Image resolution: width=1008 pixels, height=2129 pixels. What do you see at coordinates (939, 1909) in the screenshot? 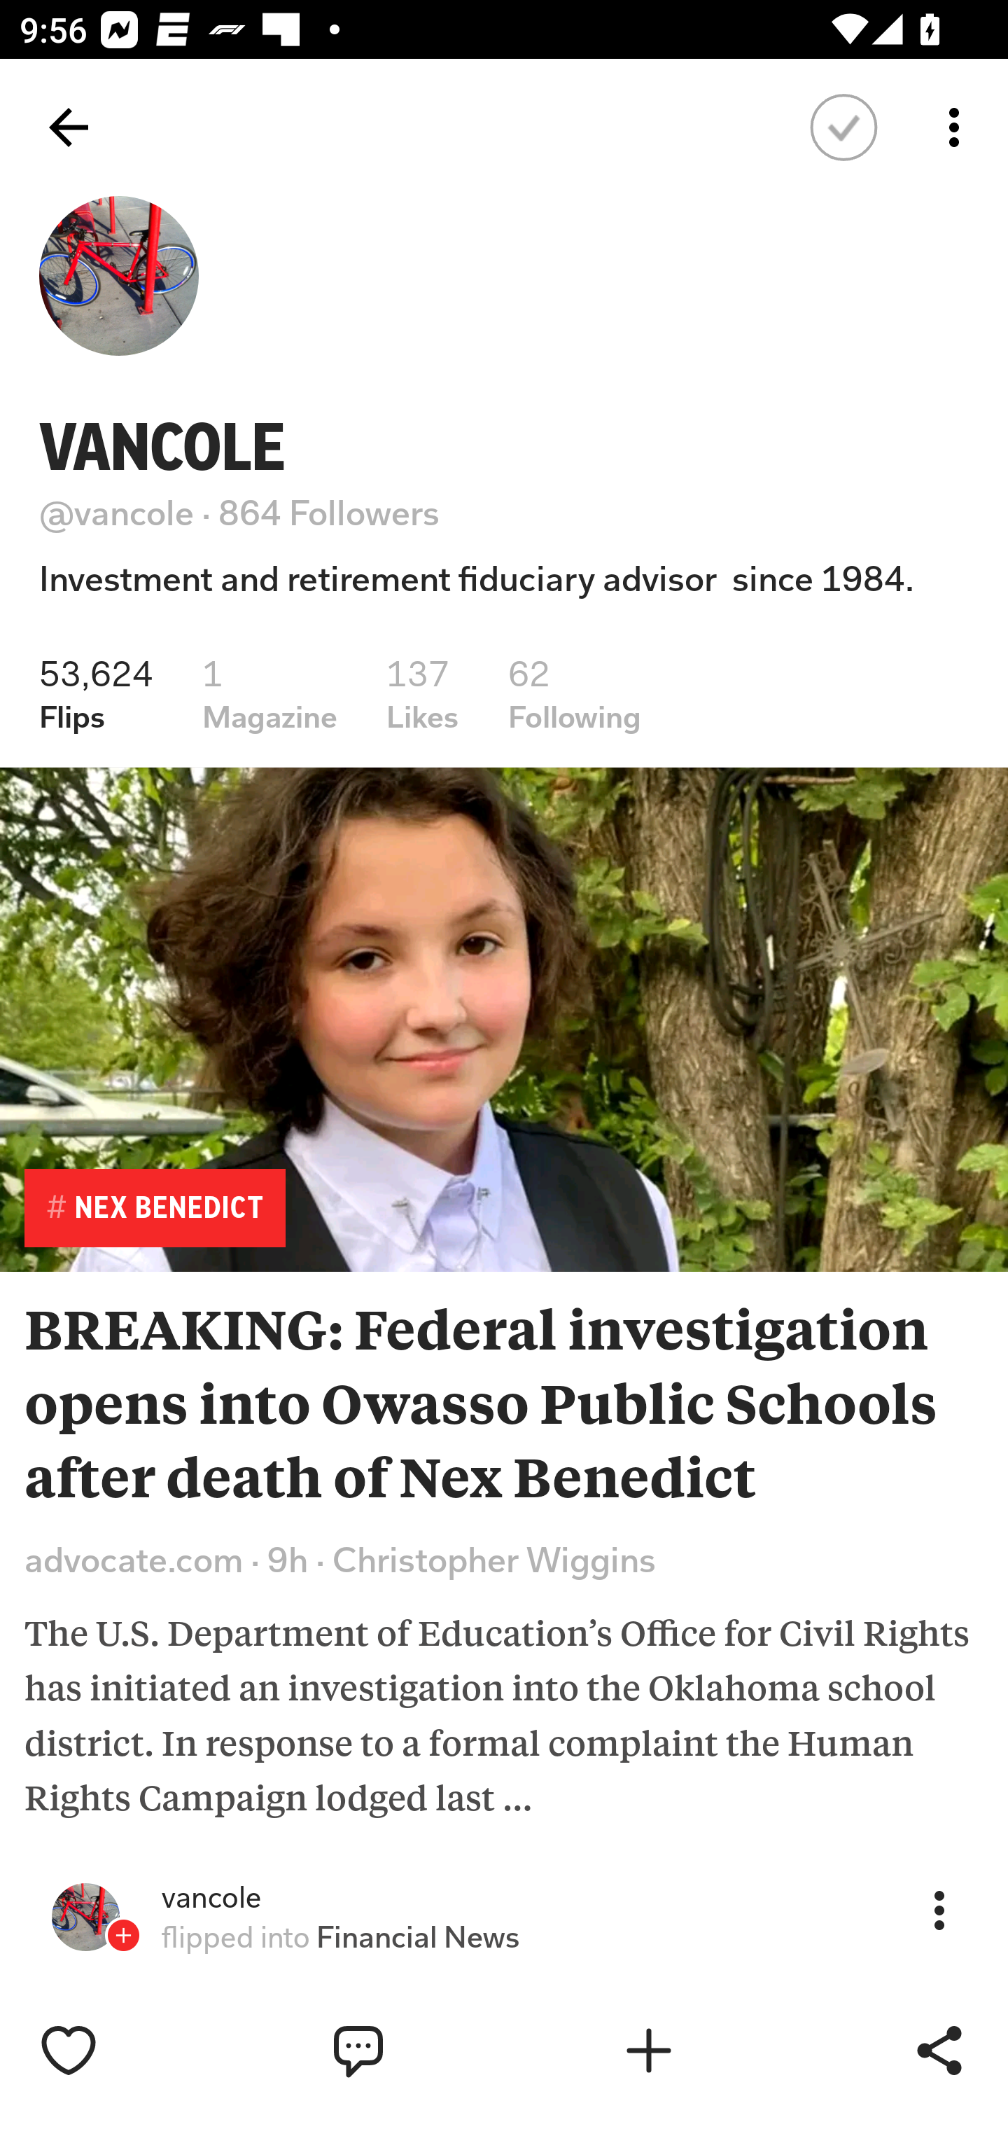
I see `More` at bounding box center [939, 1909].